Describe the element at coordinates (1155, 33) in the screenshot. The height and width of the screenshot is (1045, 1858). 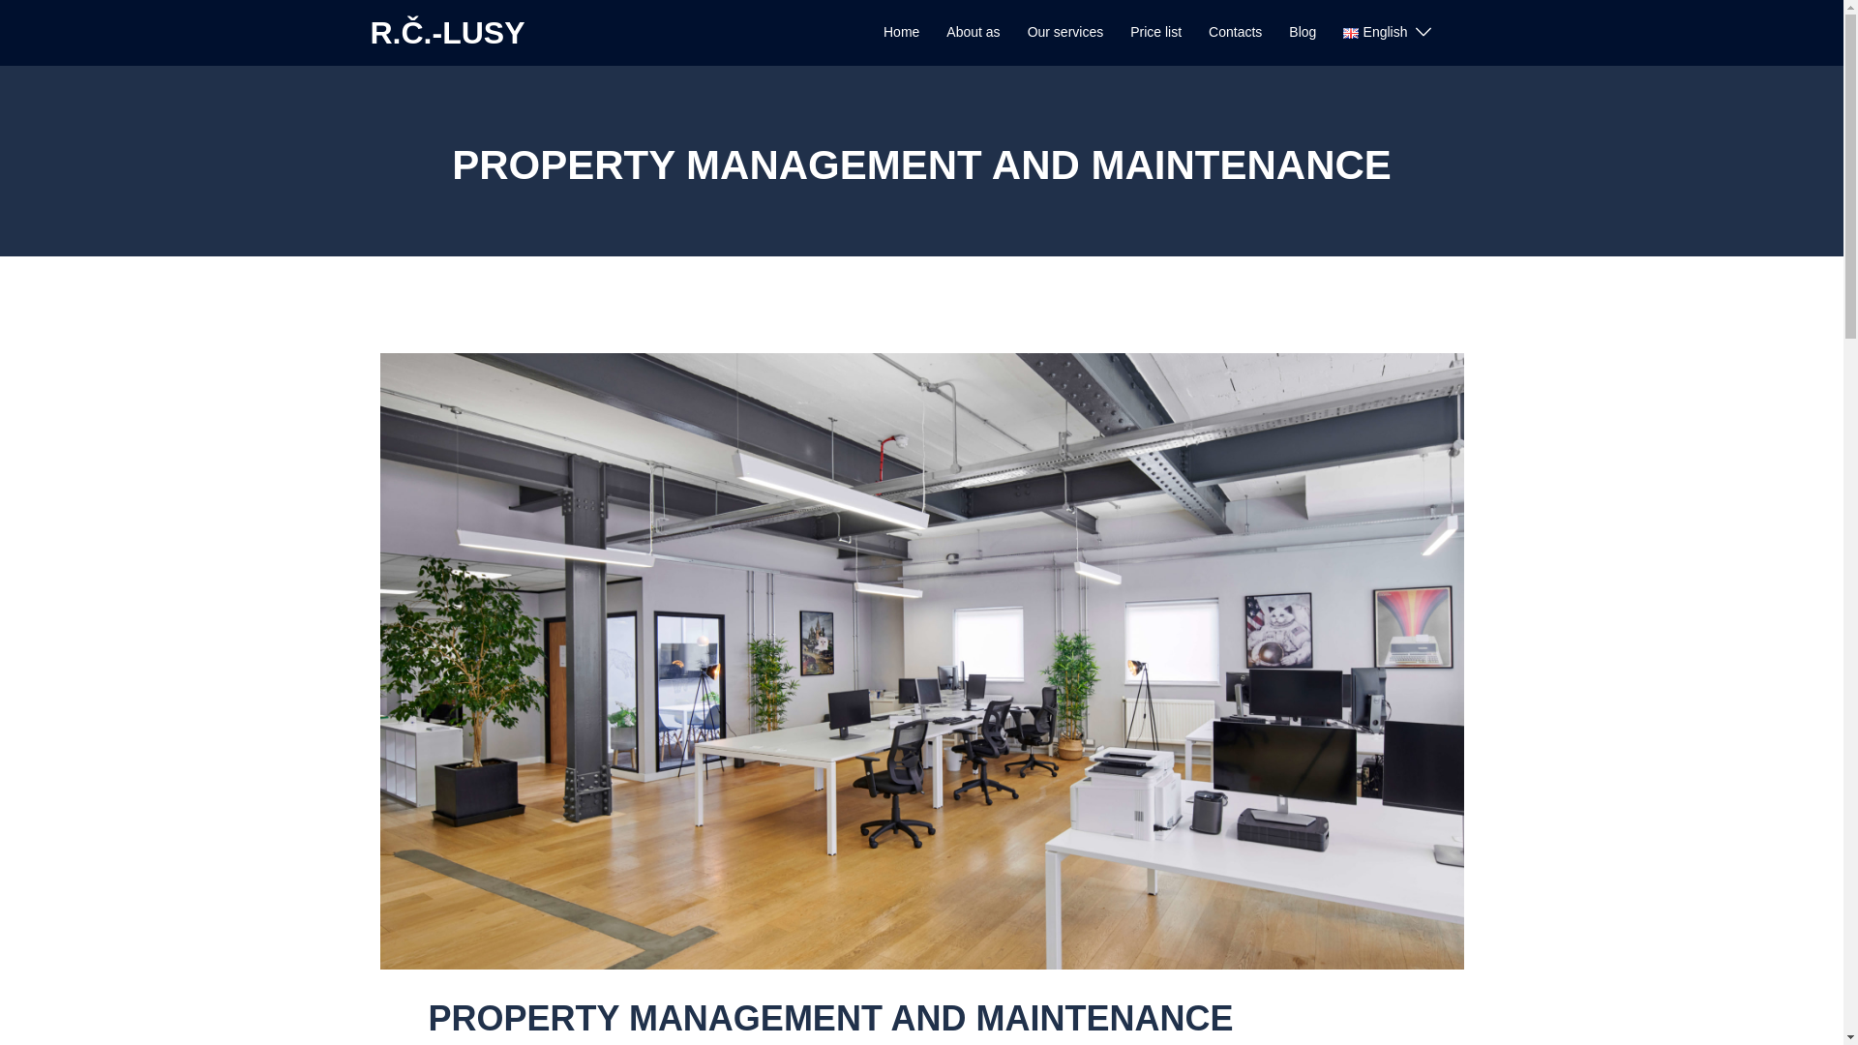
I see `Price list` at that location.